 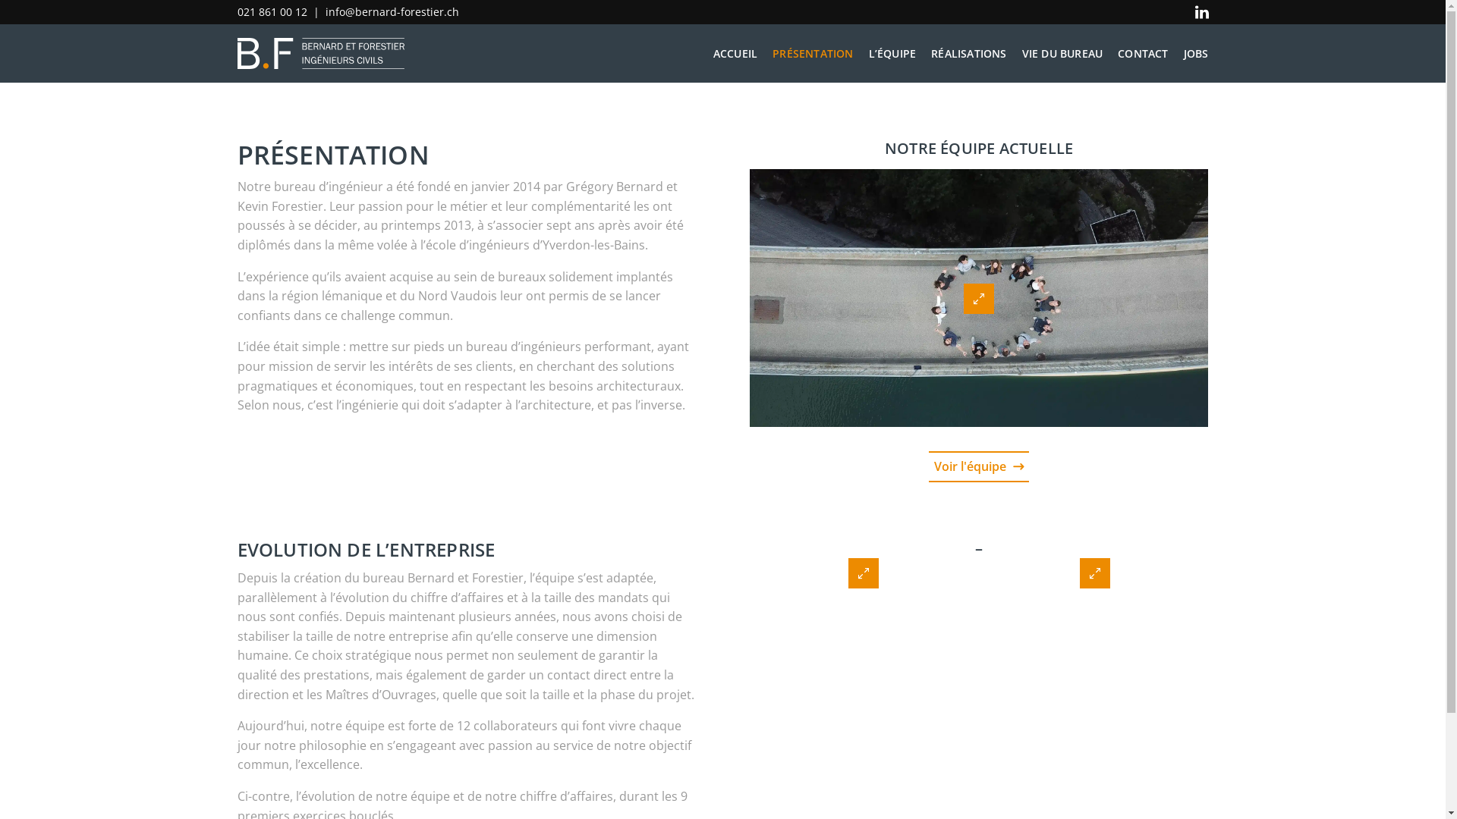 What do you see at coordinates (1202, 12) in the screenshot?
I see `LinkedIn` at bounding box center [1202, 12].